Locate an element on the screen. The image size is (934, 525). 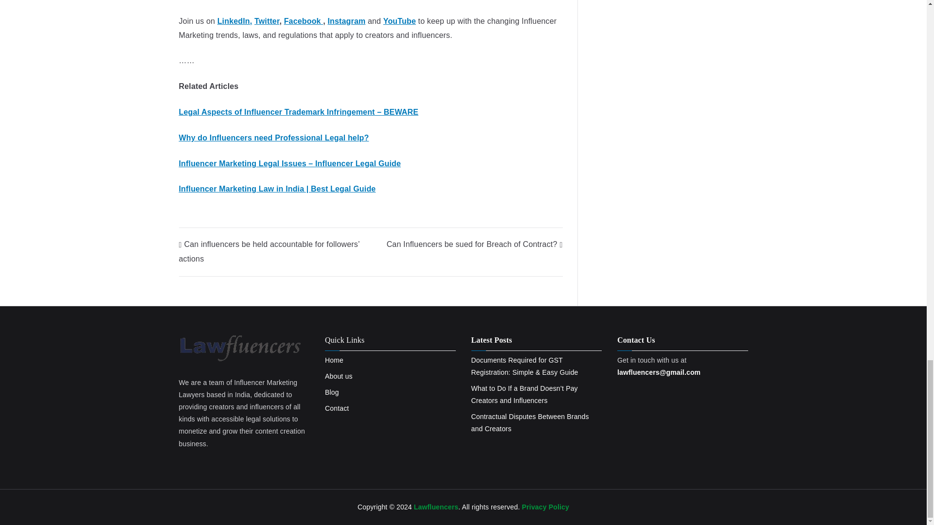
Instagram is located at coordinates (346, 20).